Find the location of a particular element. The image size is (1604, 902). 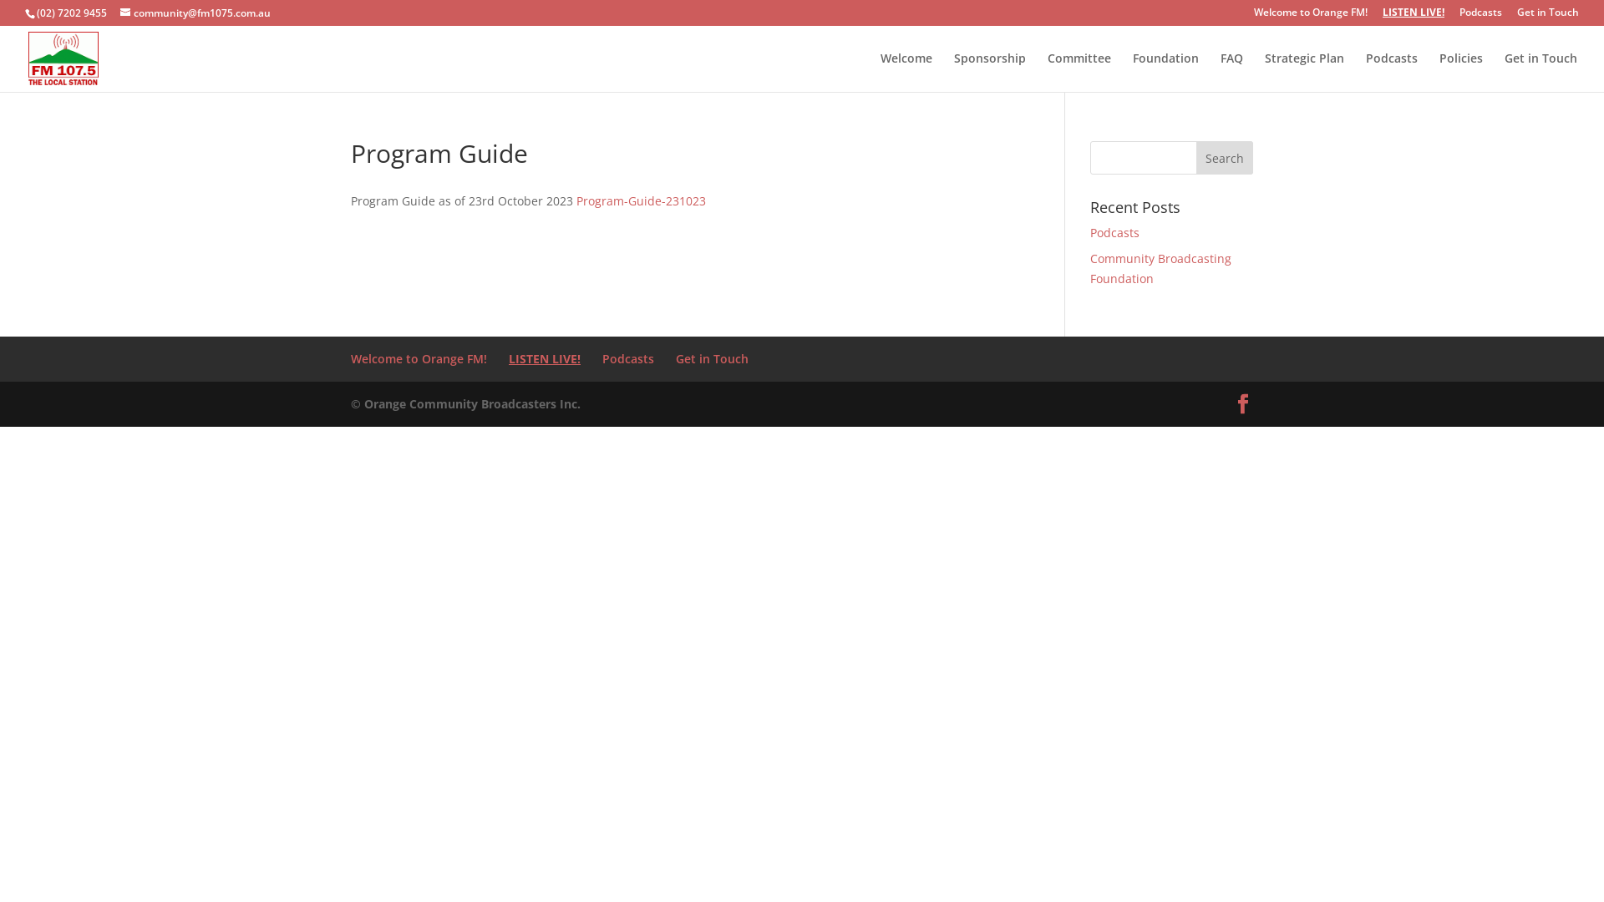

Get in Touch is located at coordinates (1548, 17).